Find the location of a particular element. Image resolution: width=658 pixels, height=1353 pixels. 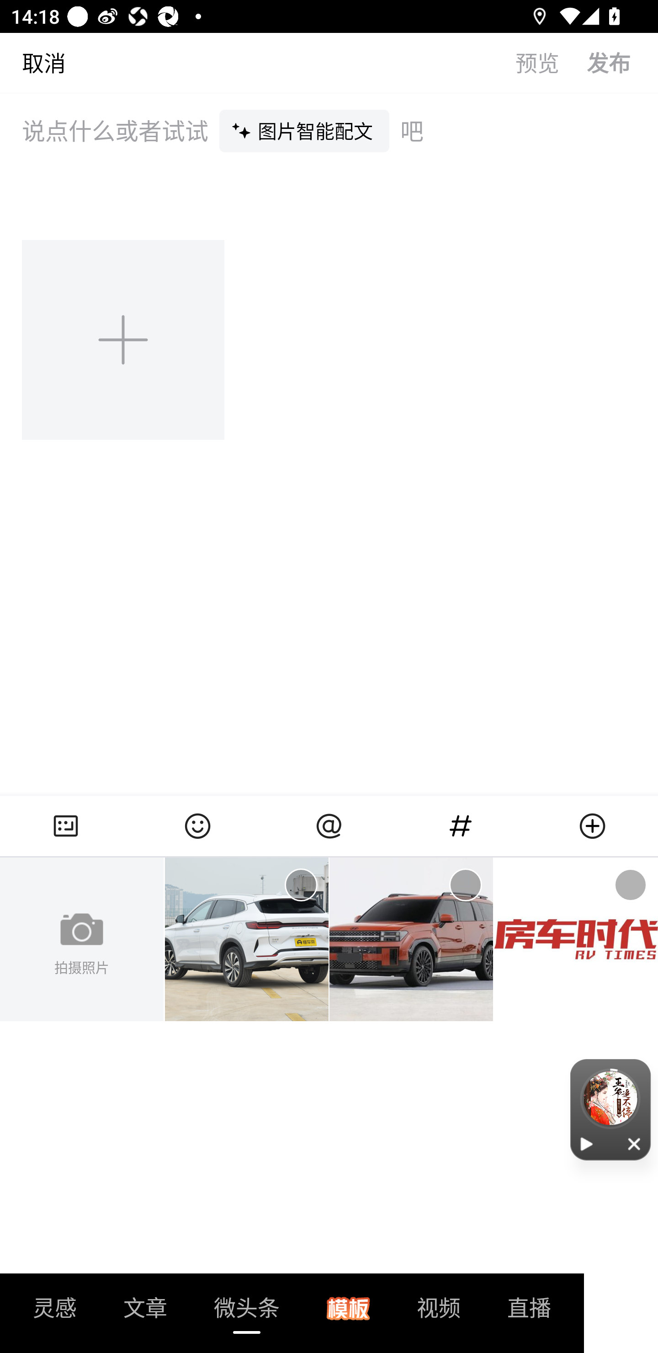

拍摄照片 is located at coordinates (82, 939).